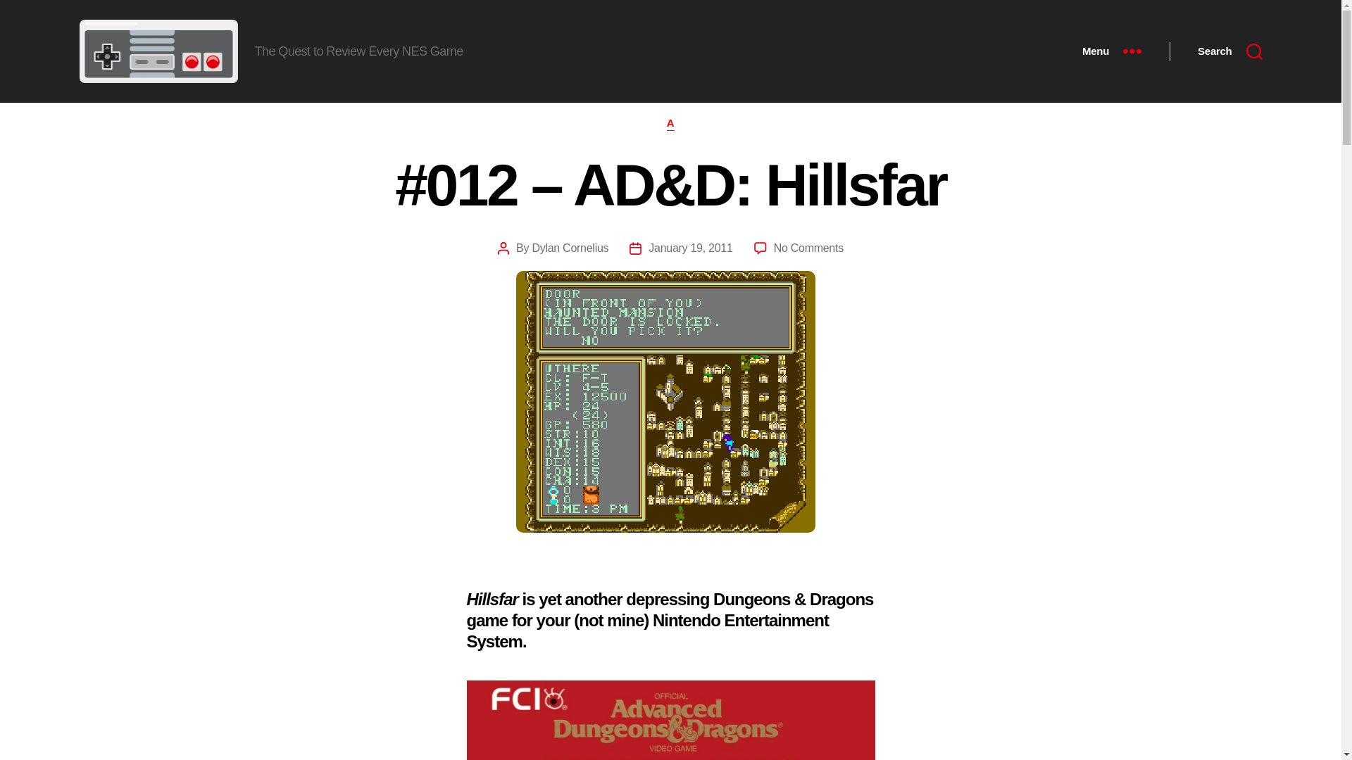 The height and width of the screenshot is (760, 1352). I want to click on Menu, so click(1111, 51).